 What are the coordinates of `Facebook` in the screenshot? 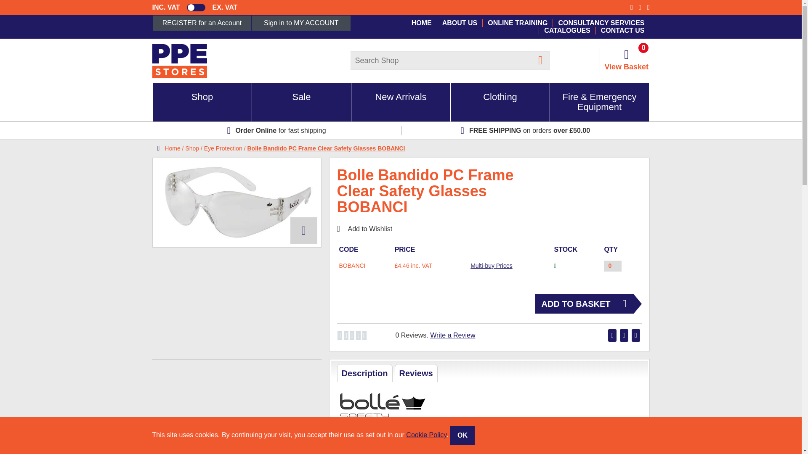 It's located at (631, 7).